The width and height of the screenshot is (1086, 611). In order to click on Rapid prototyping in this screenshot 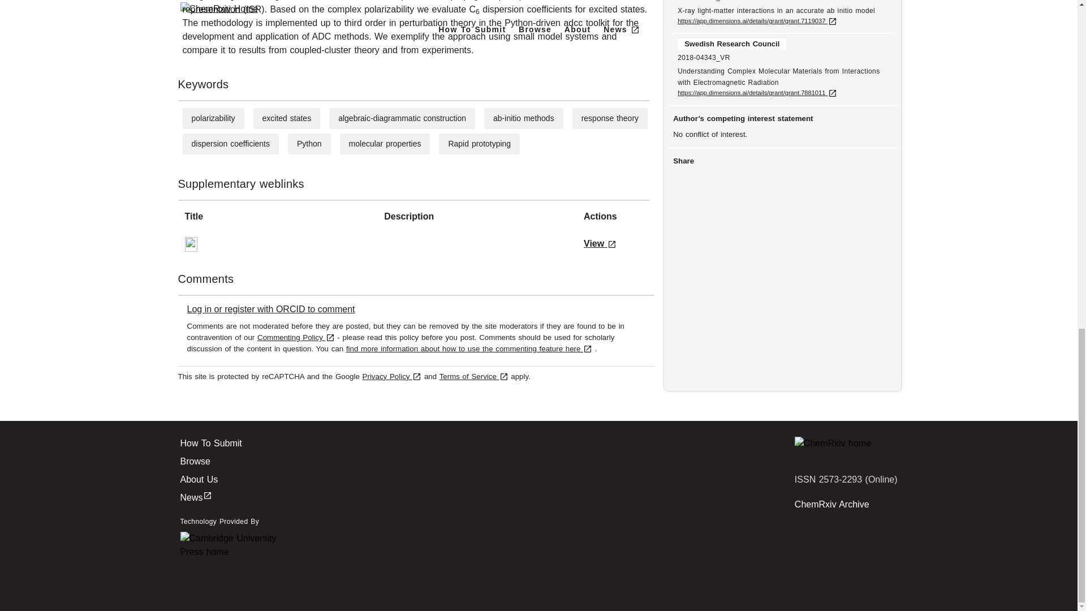, I will do `click(479, 144)`.